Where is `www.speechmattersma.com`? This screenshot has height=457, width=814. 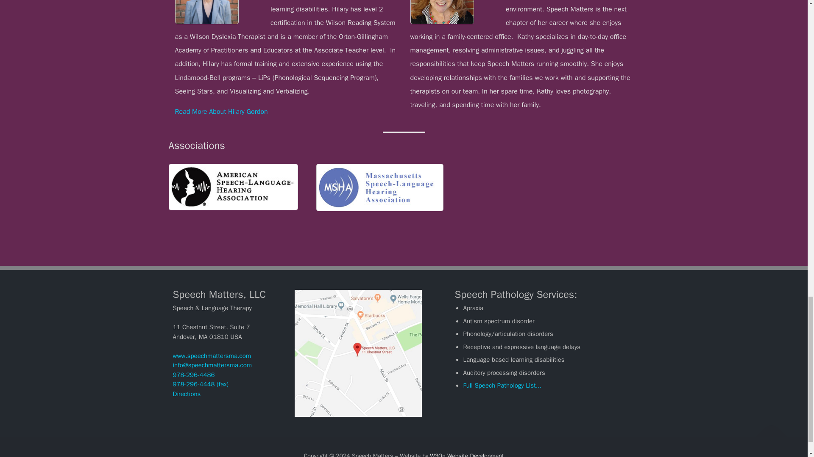
www.speechmattersma.com is located at coordinates (212, 355).